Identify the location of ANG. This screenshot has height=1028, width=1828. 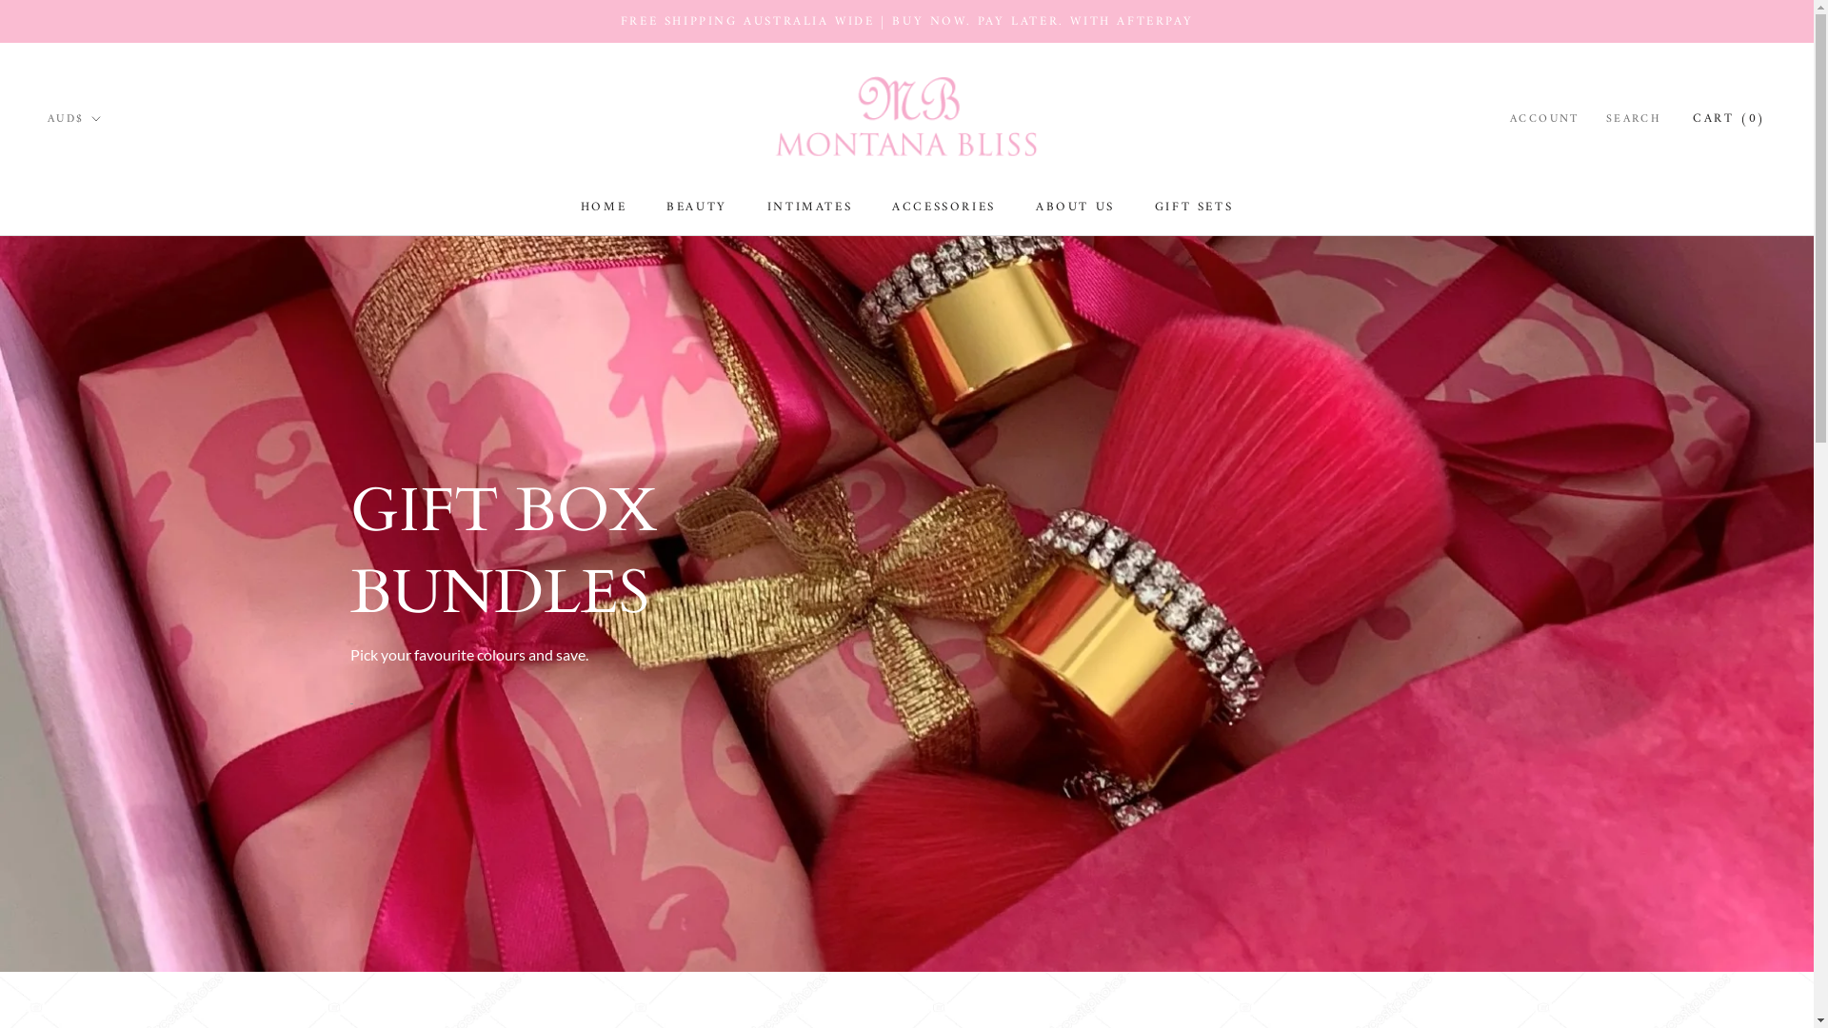
(112, 276).